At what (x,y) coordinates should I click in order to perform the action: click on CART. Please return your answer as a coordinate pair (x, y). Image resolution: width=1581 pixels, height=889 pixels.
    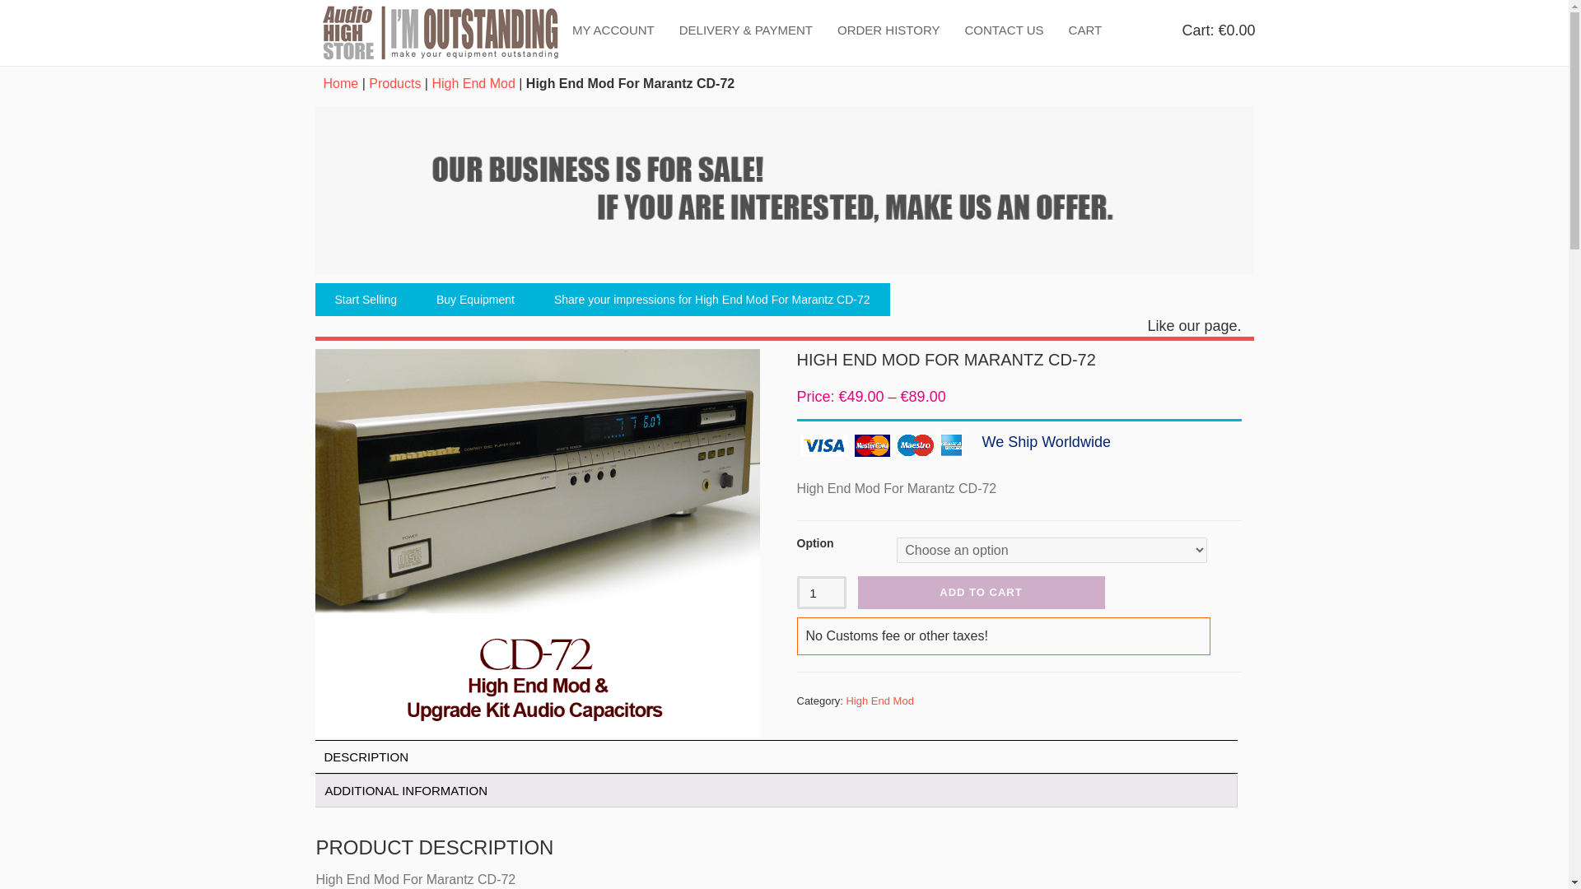
    Looking at the image, I should click on (1085, 30).